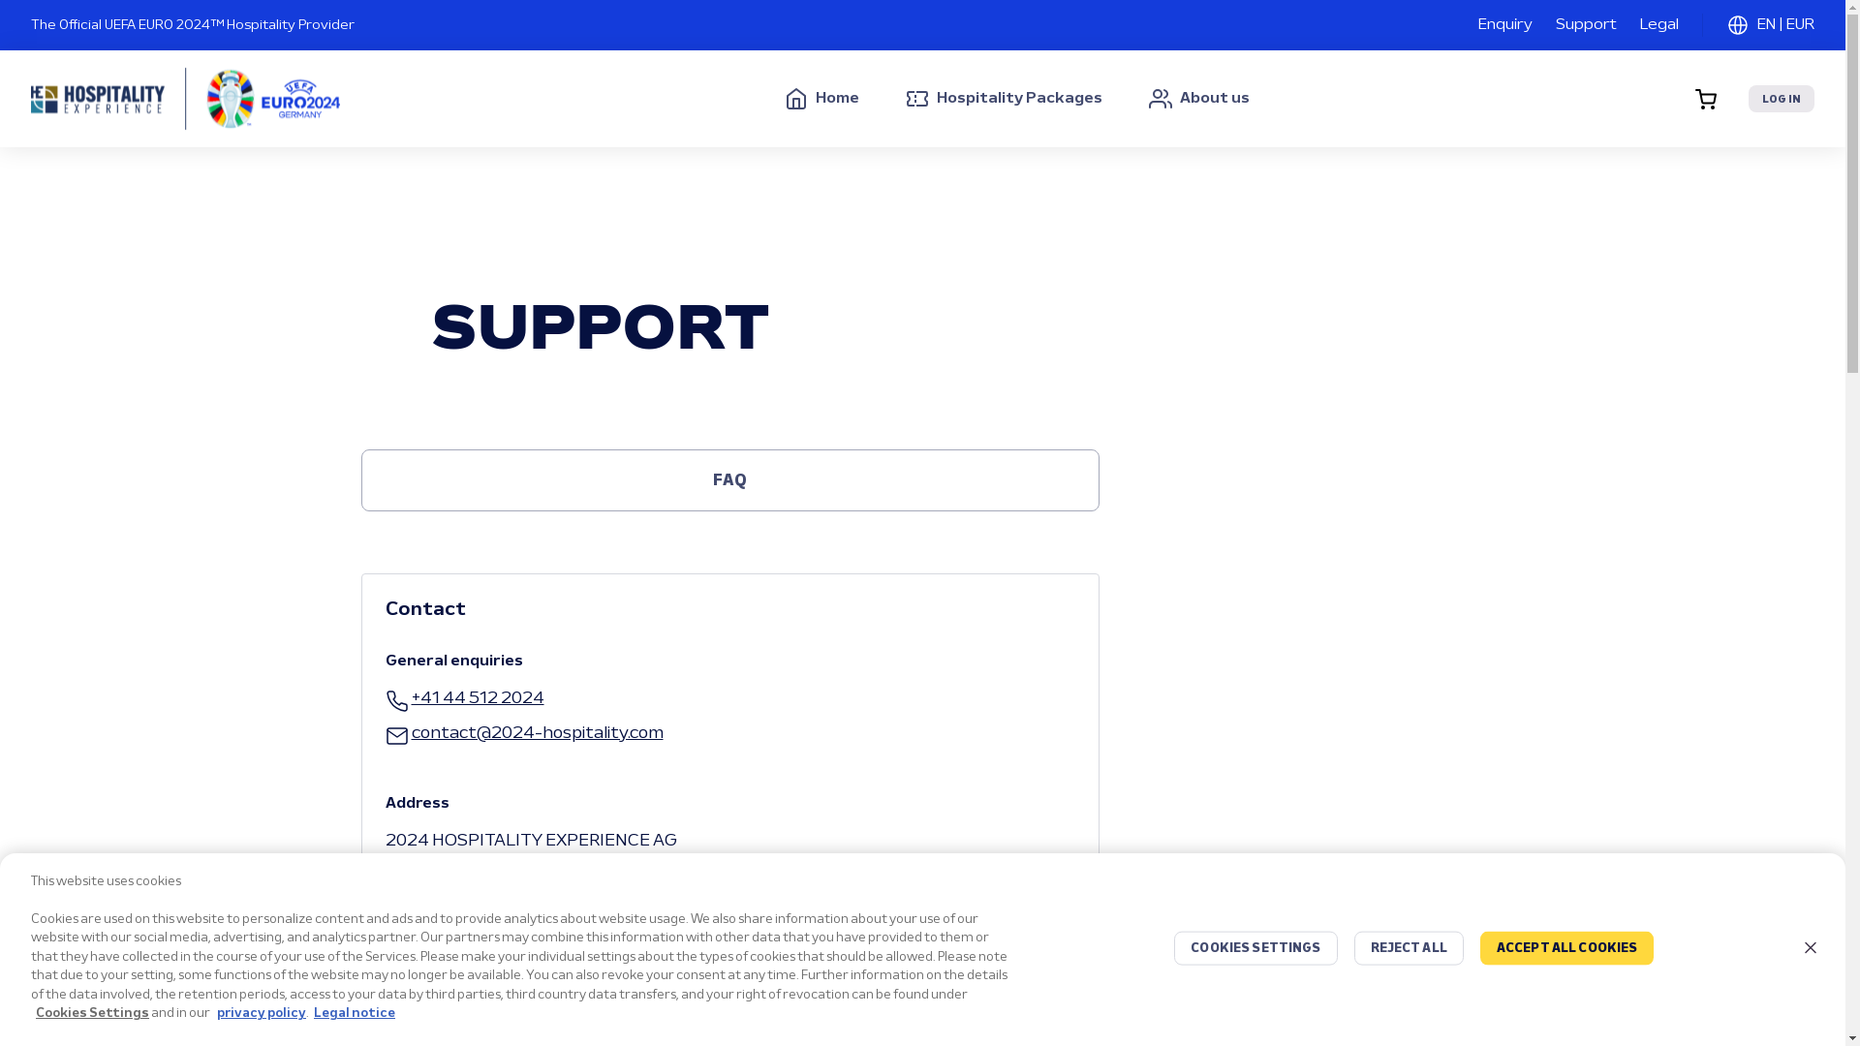 Image resolution: width=1860 pixels, height=1046 pixels. What do you see at coordinates (1409, 949) in the screenshot?
I see `REJECT ALL` at bounding box center [1409, 949].